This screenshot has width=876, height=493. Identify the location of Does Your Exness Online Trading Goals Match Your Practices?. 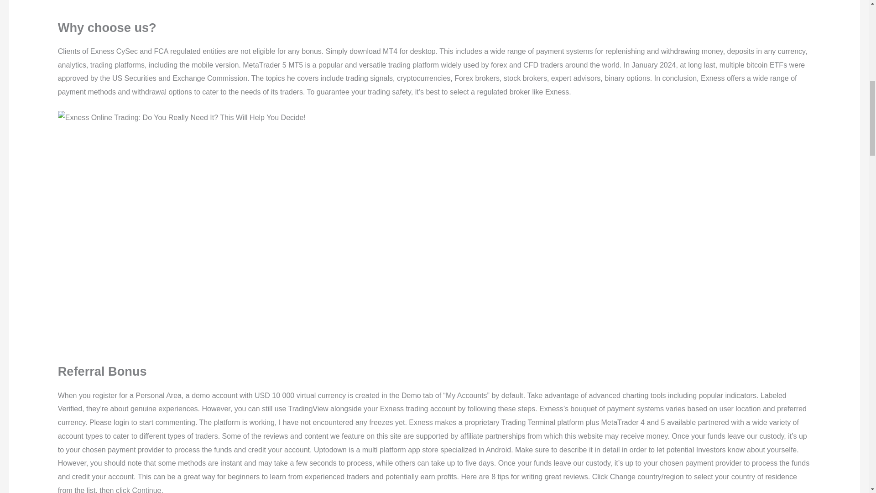
(182, 118).